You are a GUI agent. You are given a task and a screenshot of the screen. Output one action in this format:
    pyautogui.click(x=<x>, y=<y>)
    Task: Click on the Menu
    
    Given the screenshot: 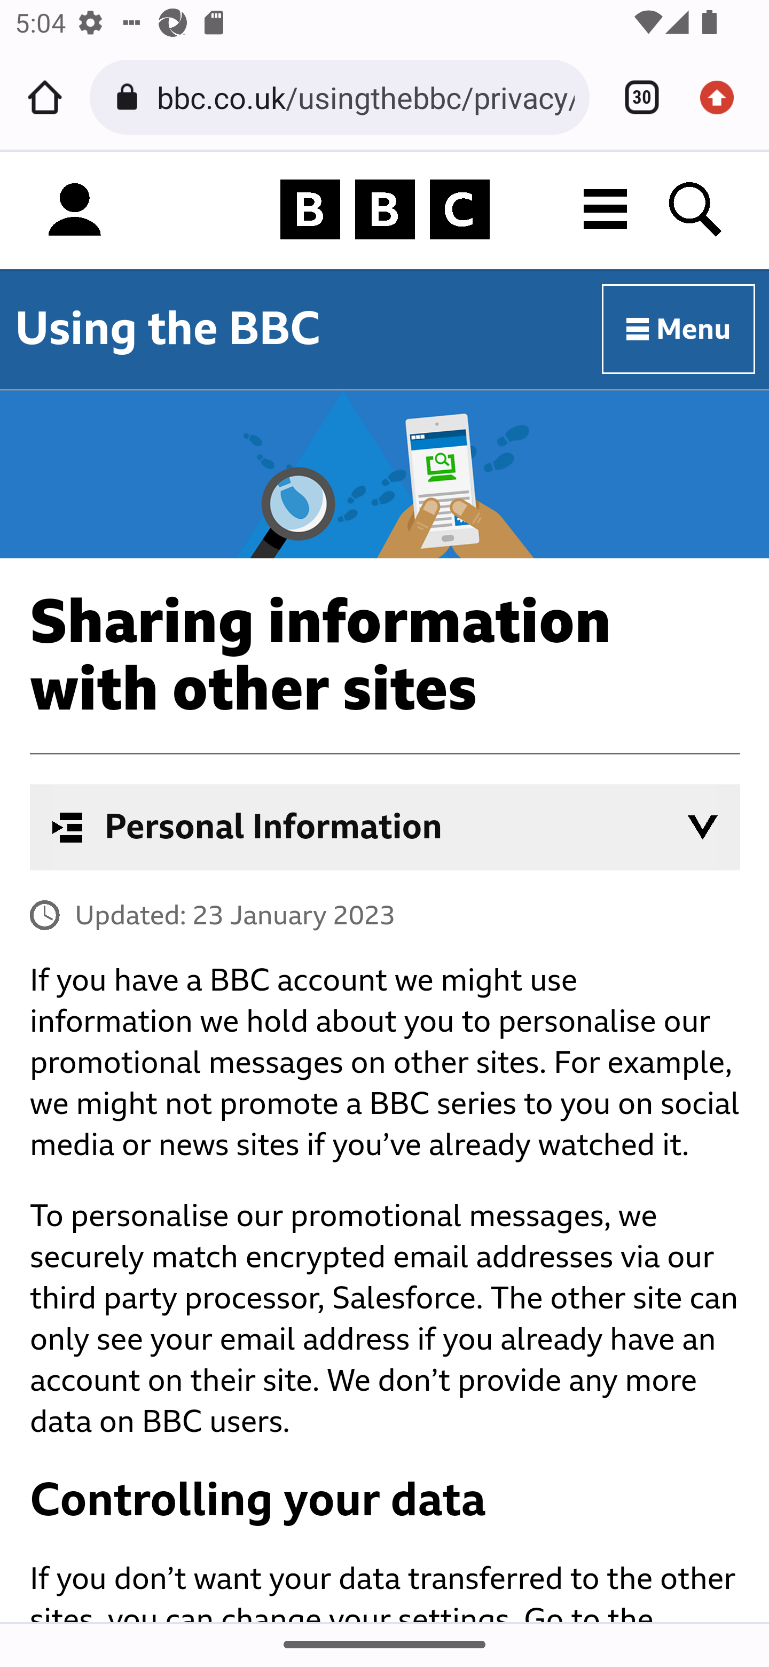 What is the action you would take?
    pyautogui.click(x=679, y=330)
    